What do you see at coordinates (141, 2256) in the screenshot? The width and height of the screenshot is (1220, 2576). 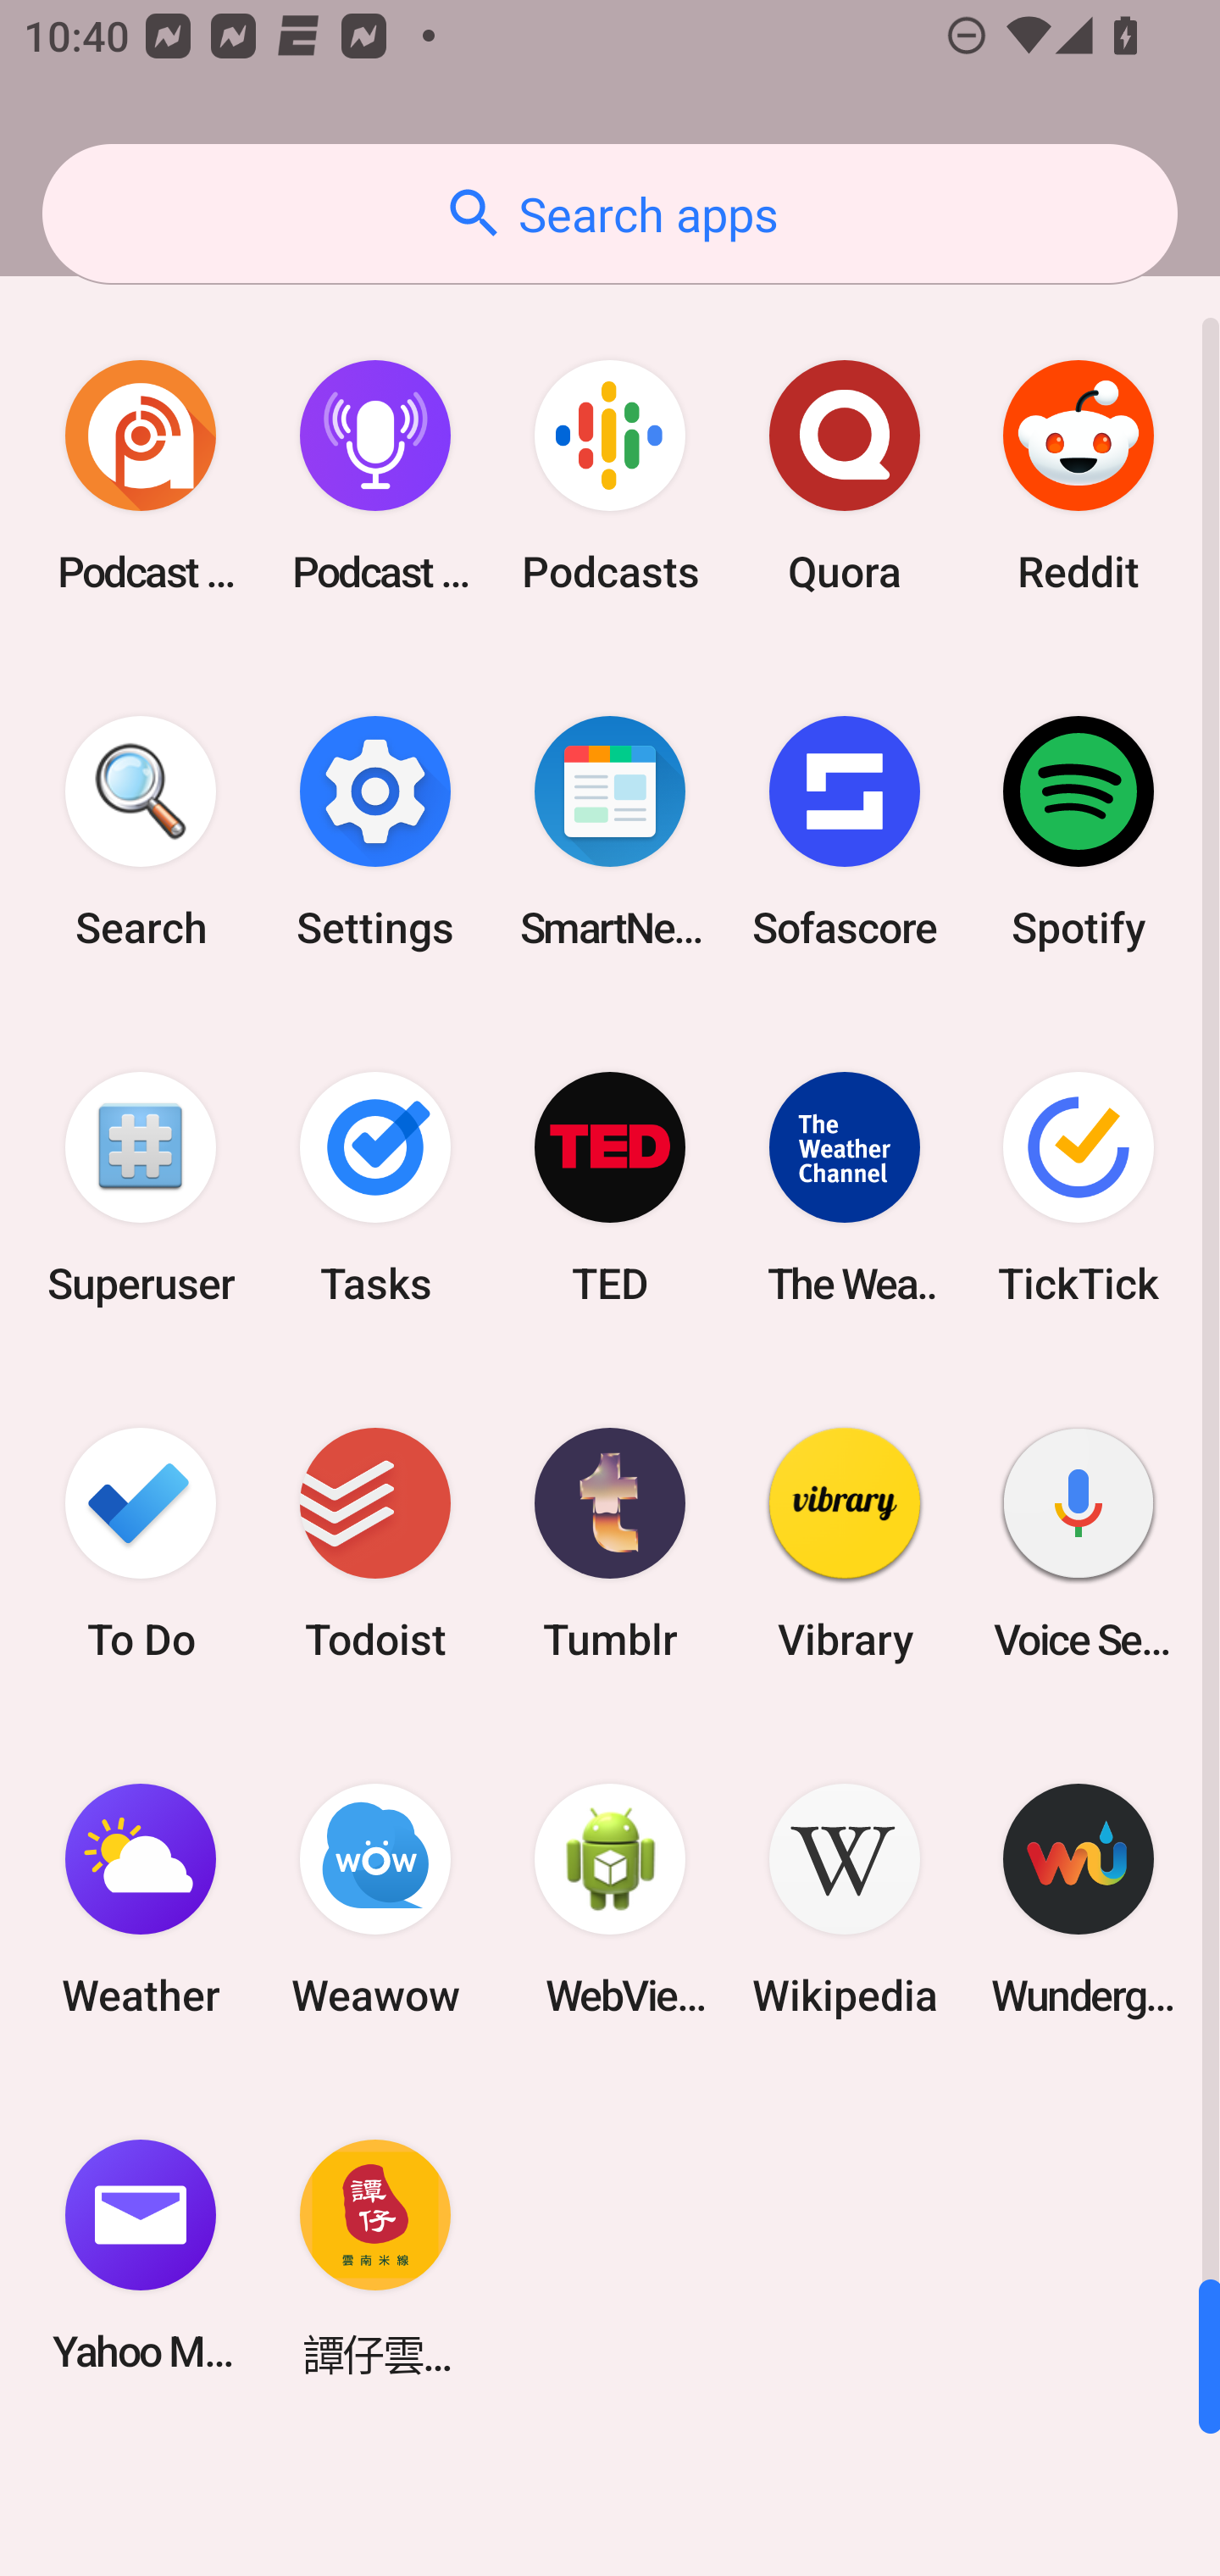 I see `Yahoo Mail` at bounding box center [141, 2256].